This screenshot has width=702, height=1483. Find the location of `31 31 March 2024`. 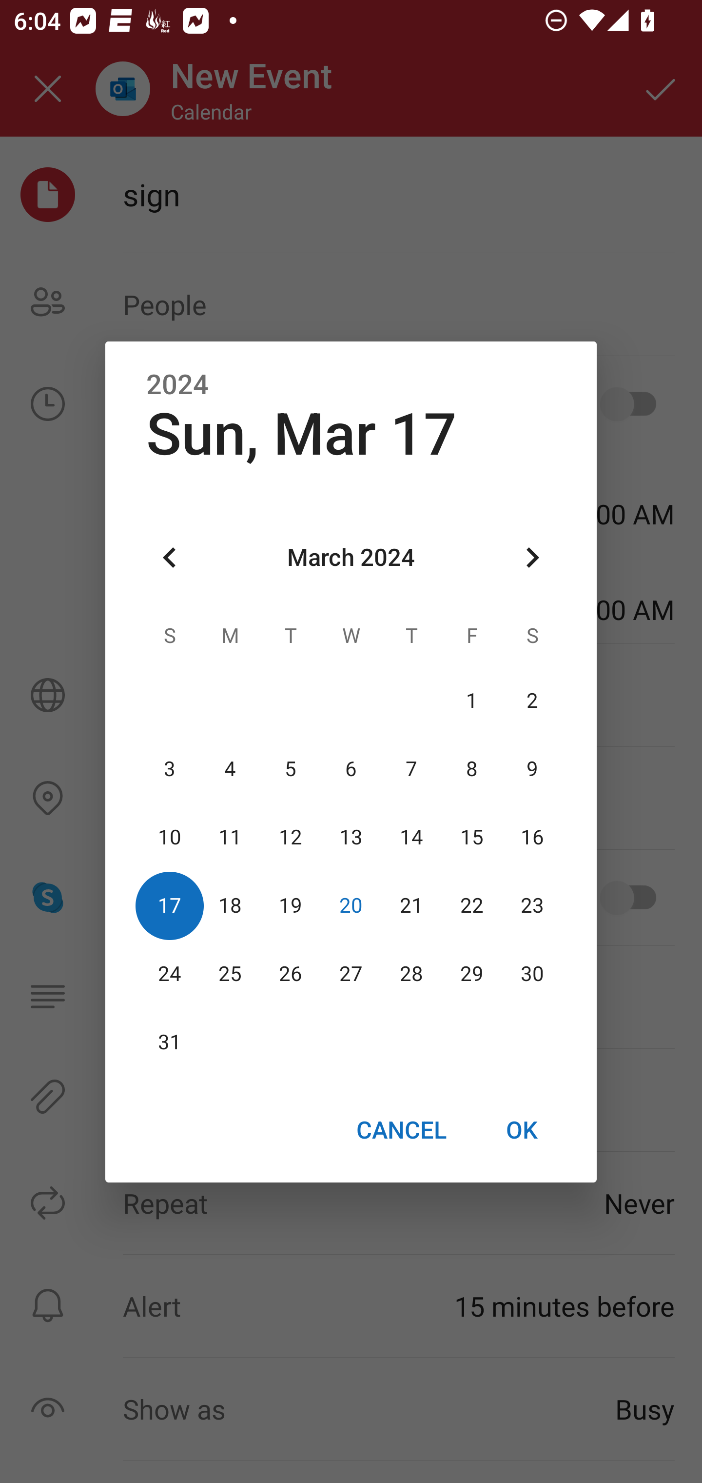

31 31 March 2024 is located at coordinates (170, 1042).